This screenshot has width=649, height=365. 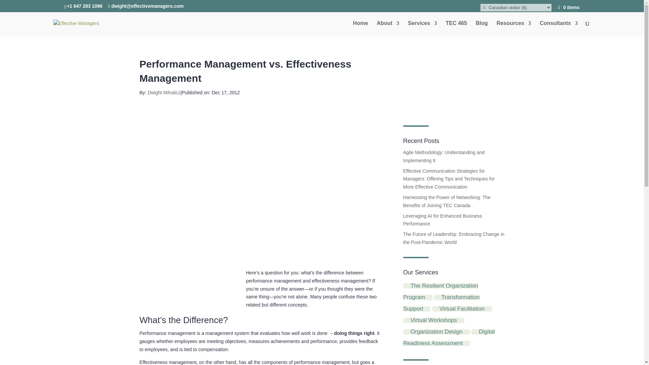 I want to click on The Resilient Organization Program, so click(x=440, y=291).